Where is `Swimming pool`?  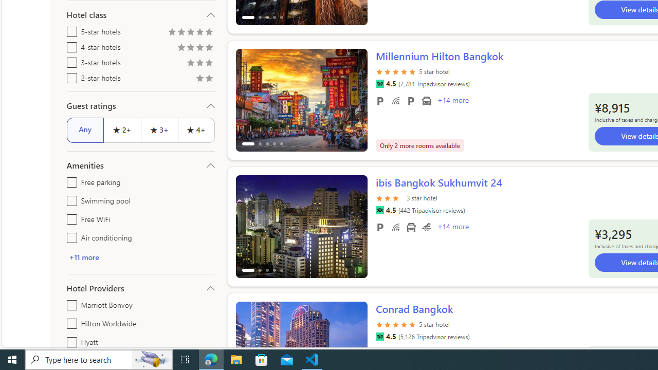 Swimming pool is located at coordinates (70, 198).